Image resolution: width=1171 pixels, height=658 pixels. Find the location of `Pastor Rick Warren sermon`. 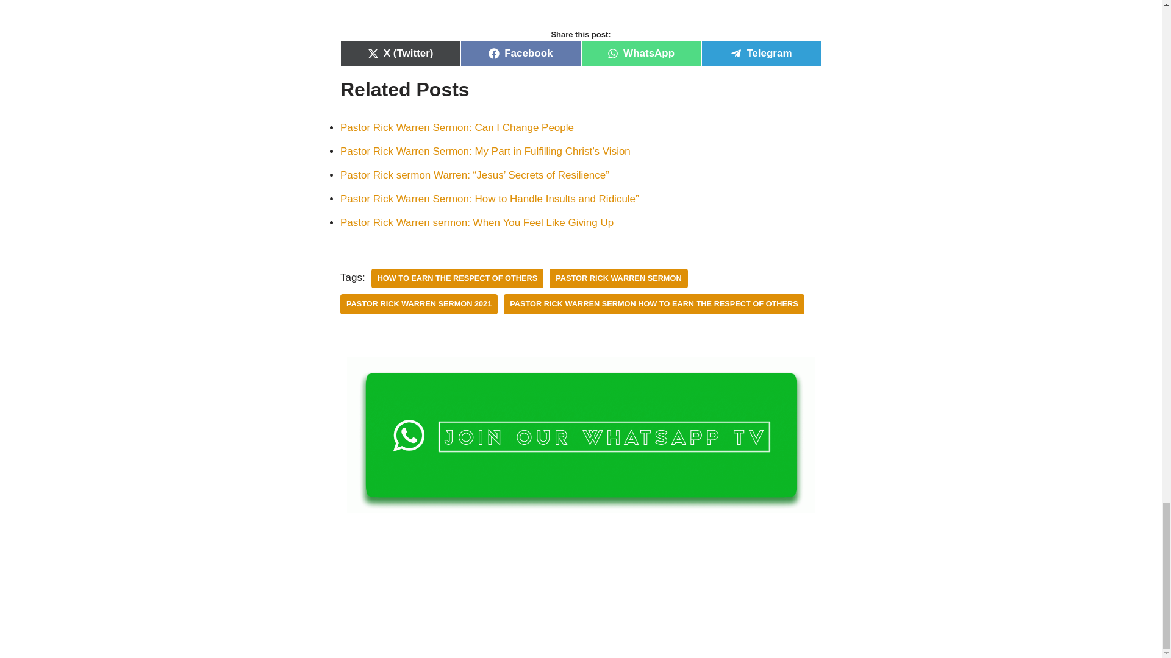

Pastor Rick Warren sermon is located at coordinates (618, 278).